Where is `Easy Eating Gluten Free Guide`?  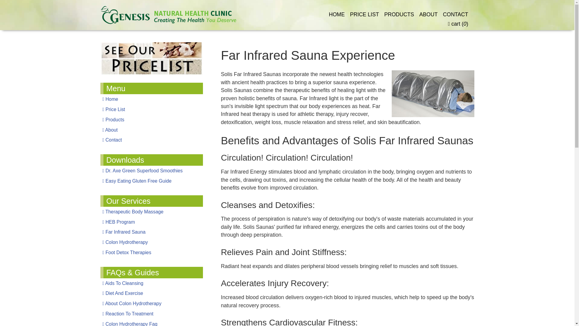
Easy Eating Gluten Free Guide is located at coordinates (151, 181).